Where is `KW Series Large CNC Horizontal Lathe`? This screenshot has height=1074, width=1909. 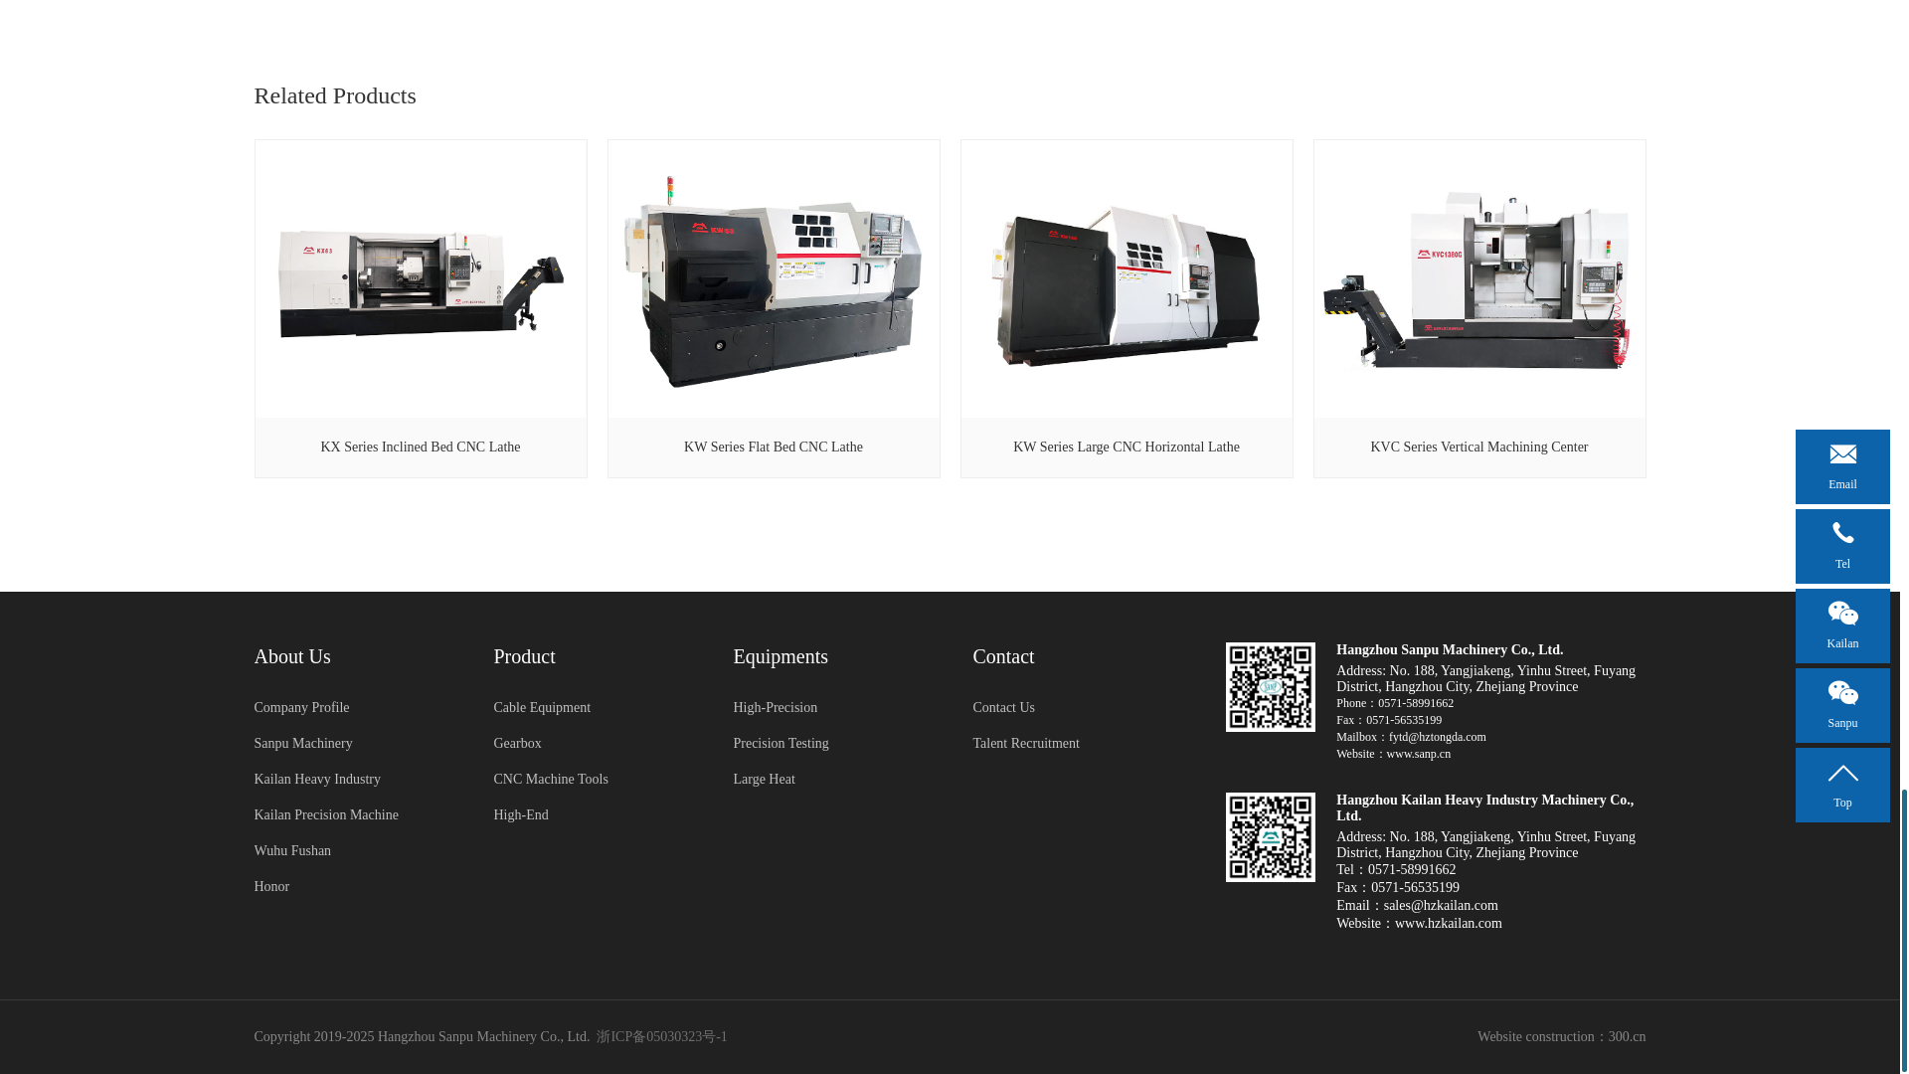 KW Series Large CNC Horizontal Lathe is located at coordinates (1127, 308).